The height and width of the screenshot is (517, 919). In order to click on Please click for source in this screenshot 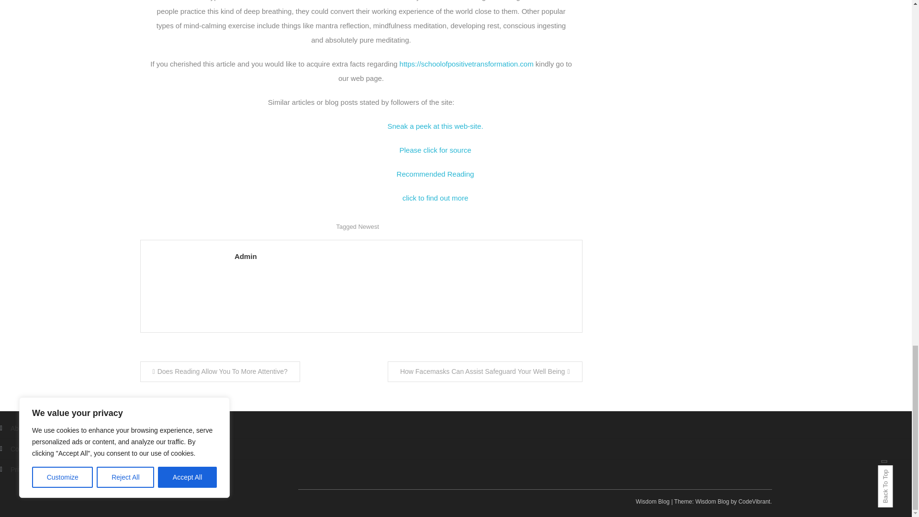, I will do `click(435, 149)`.